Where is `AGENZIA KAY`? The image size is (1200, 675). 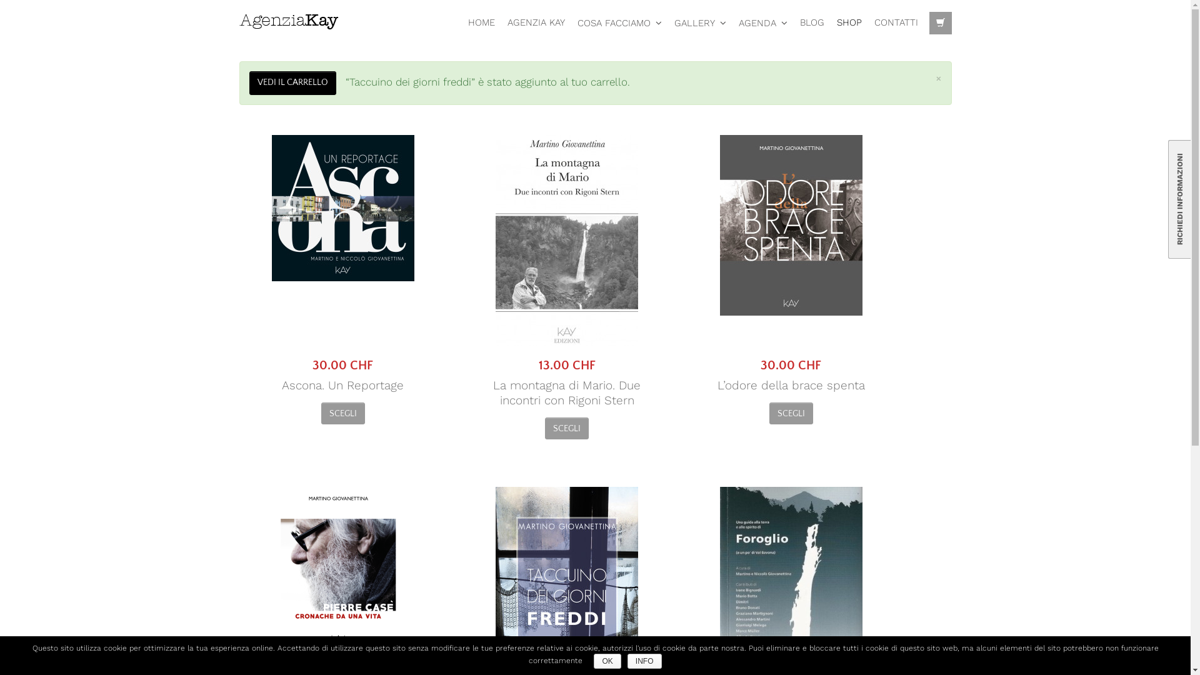 AGENZIA KAY is located at coordinates (536, 22).